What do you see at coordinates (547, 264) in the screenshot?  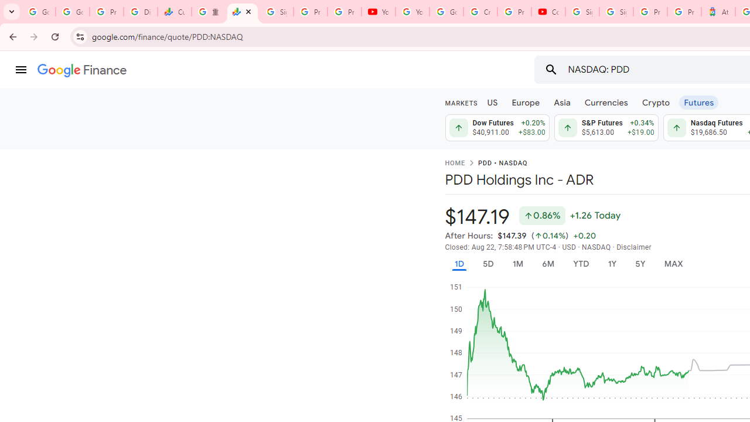 I see `6M` at bounding box center [547, 264].